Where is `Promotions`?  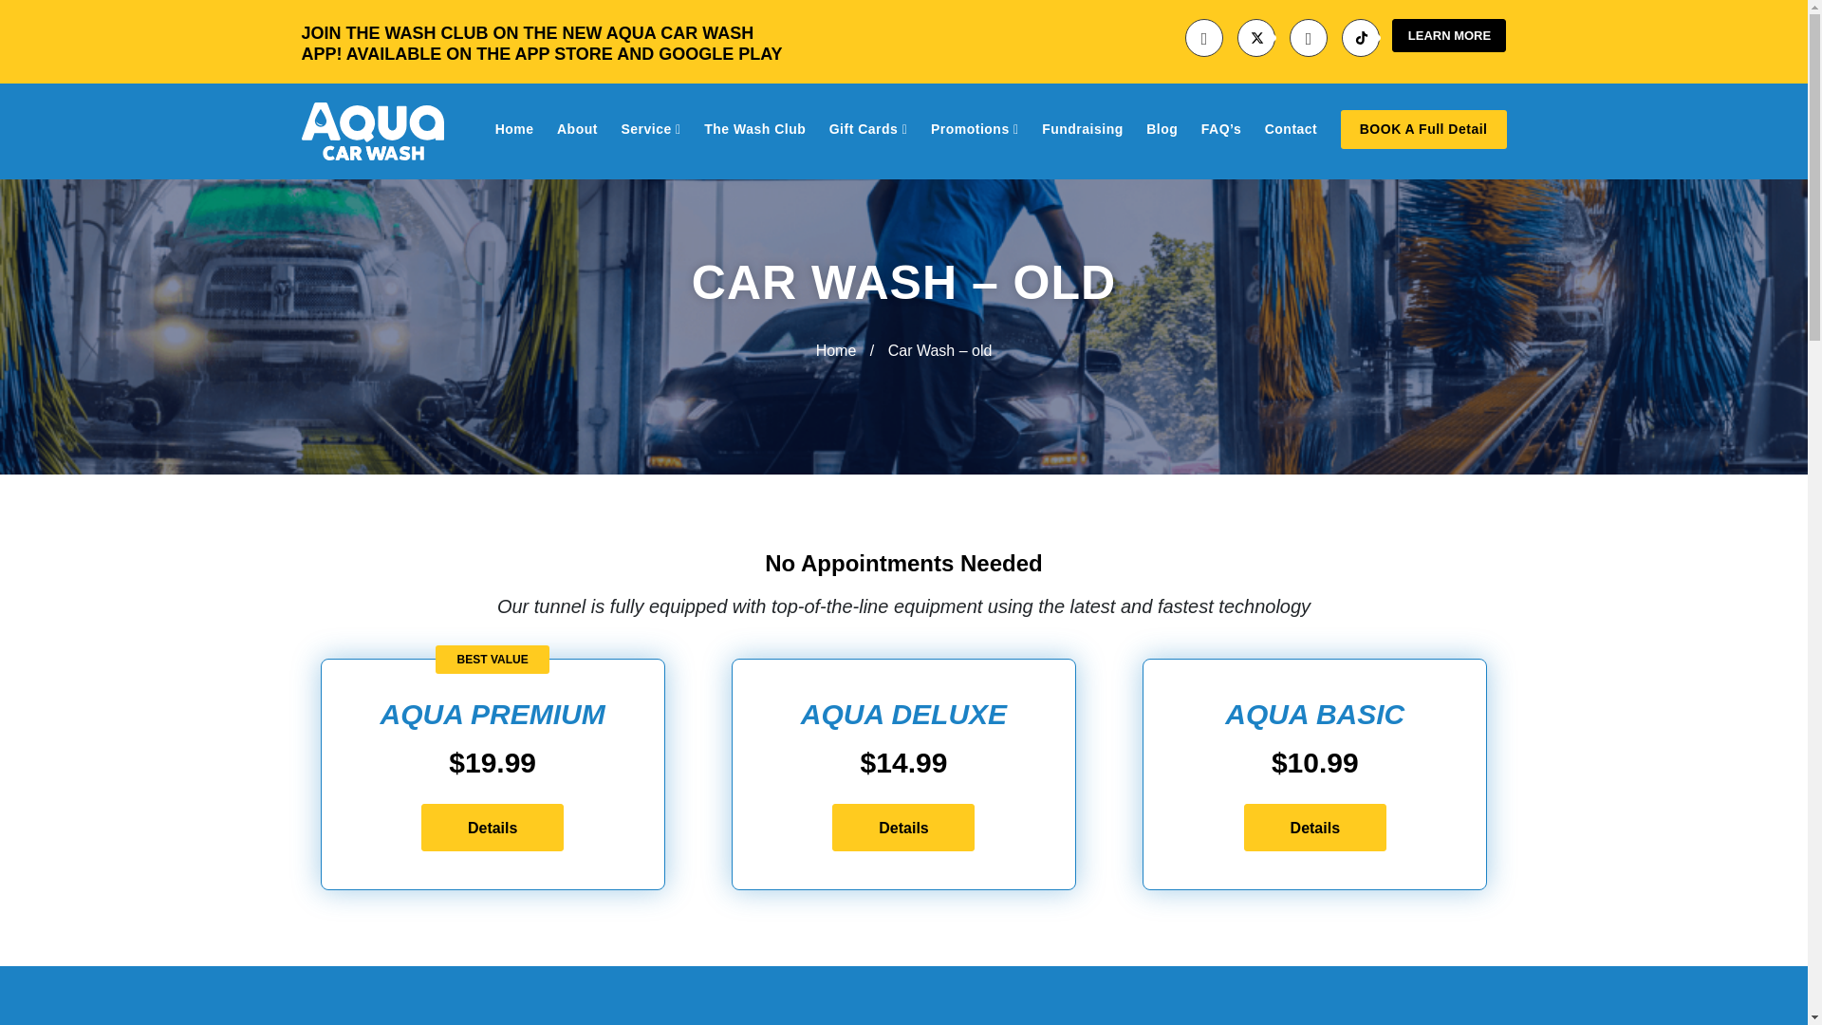
Promotions is located at coordinates (975, 129).